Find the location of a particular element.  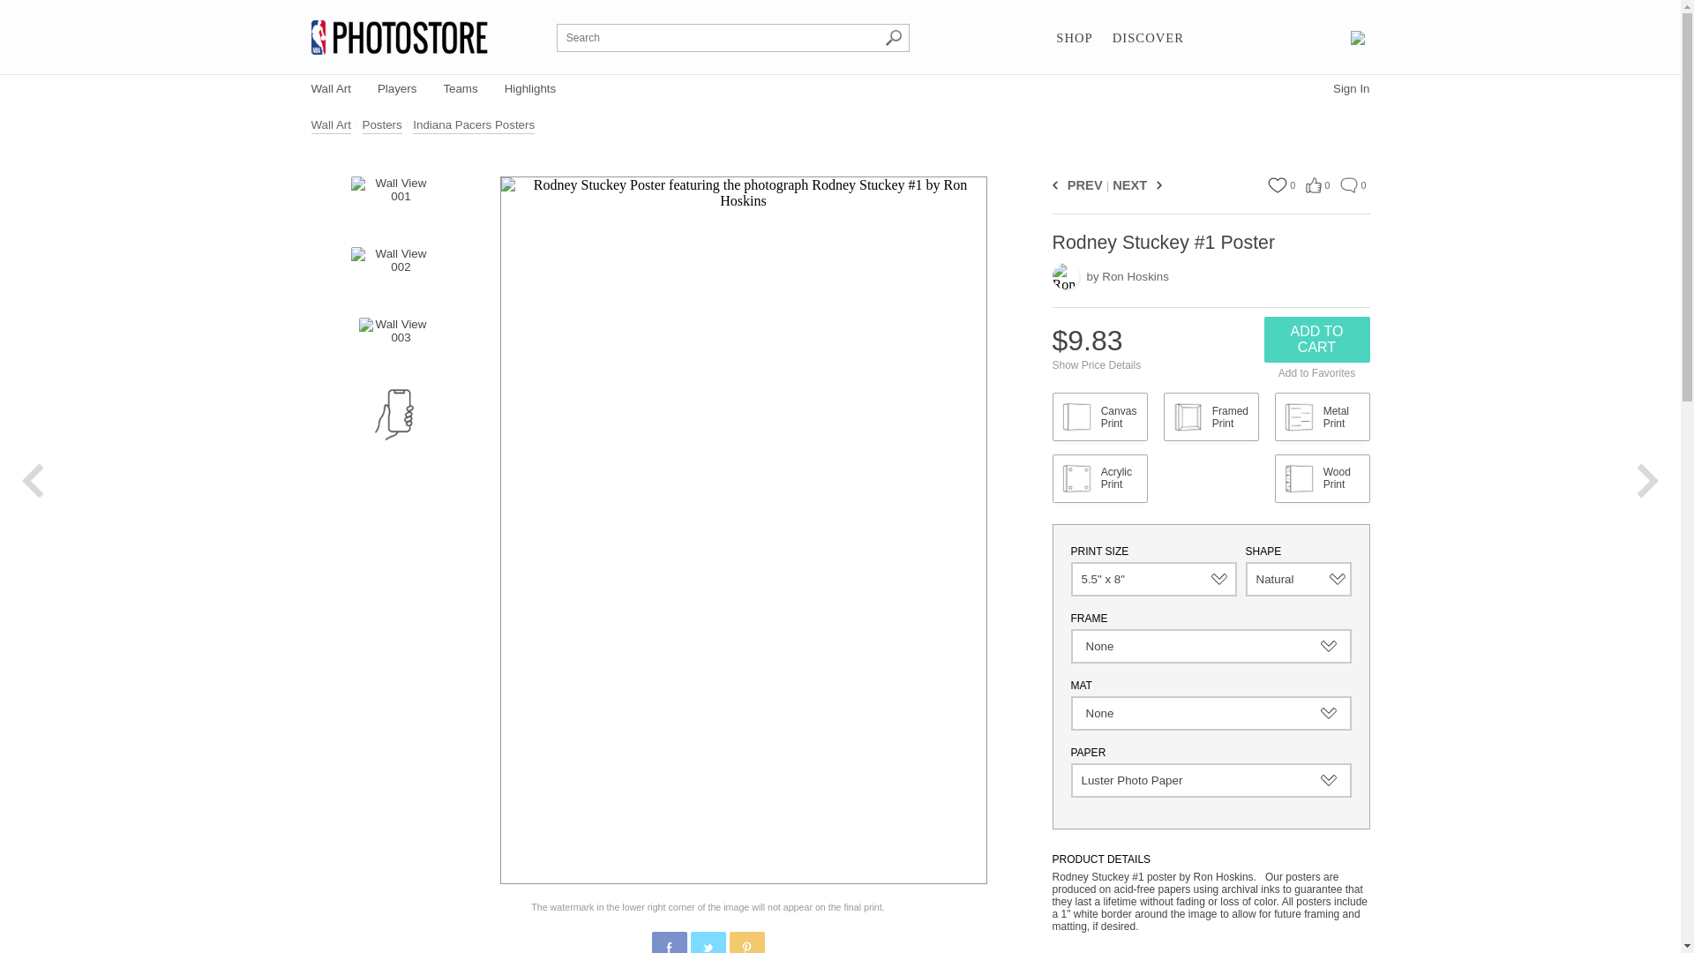

Launch Mobile App is located at coordinates (394, 415).